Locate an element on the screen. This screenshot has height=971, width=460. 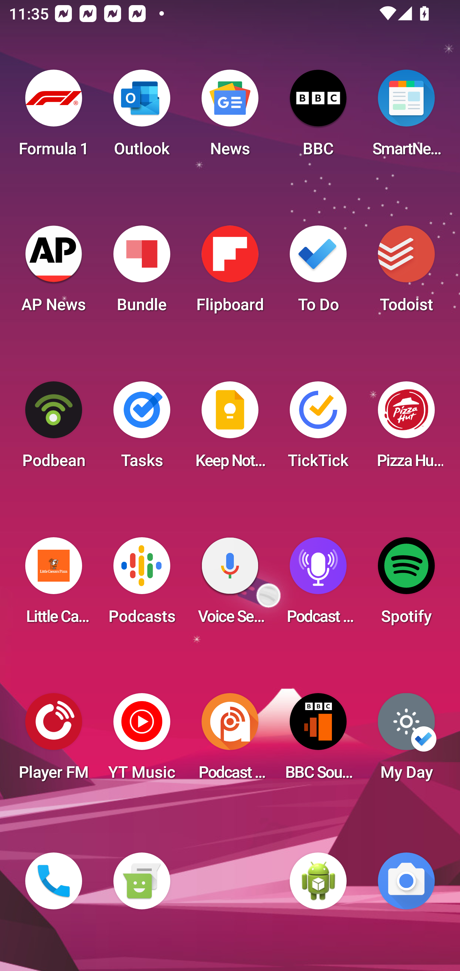
Formula 1 is located at coordinates (54, 117).